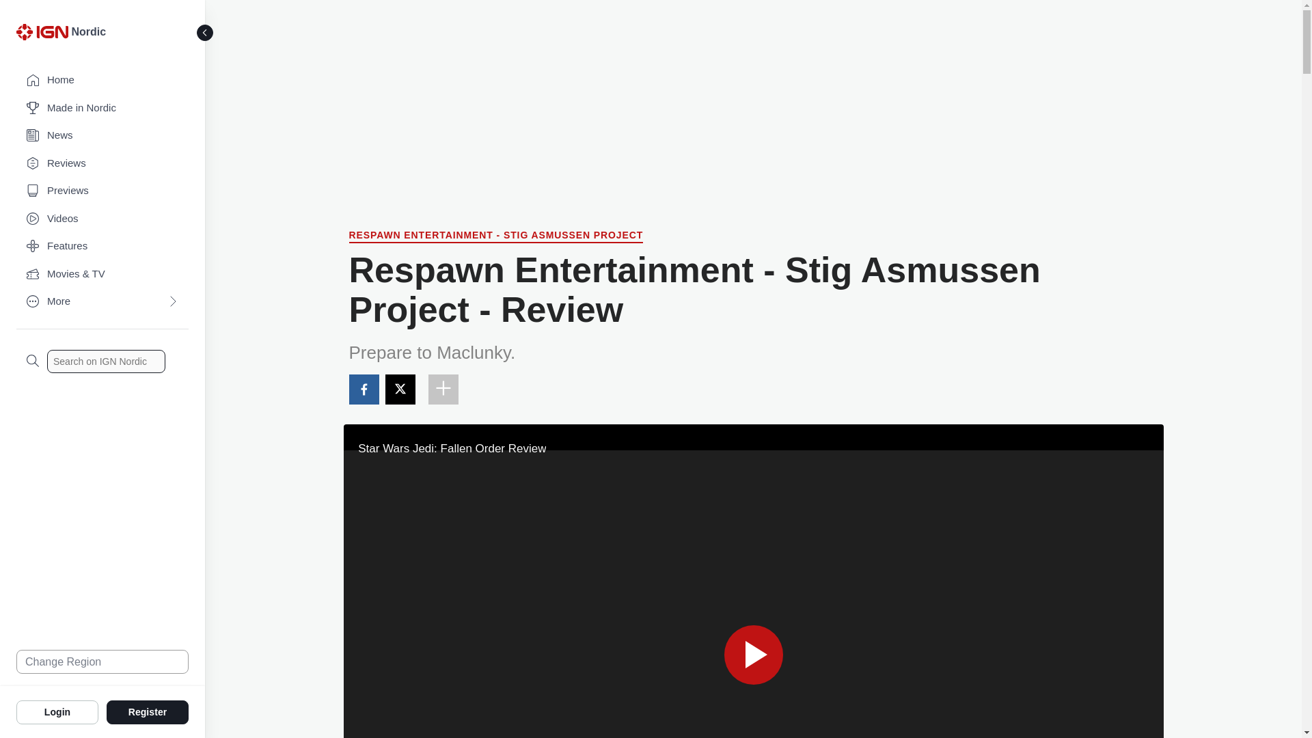 Image resolution: width=1312 pixels, height=738 pixels. I want to click on More, so click(102, 302).